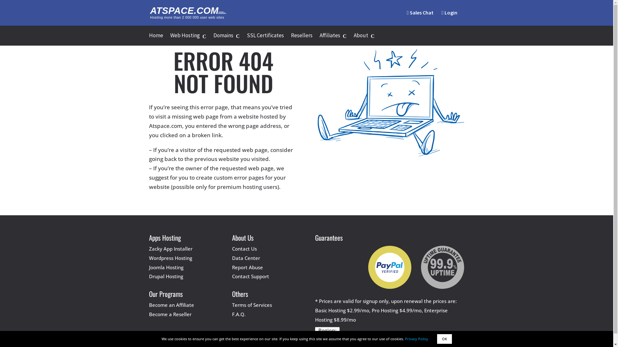 The width and height of the screenshot is (618, 347). Describe the element at coordinates (250, 276) in the screenshot. I see `Contact Support` at that location.